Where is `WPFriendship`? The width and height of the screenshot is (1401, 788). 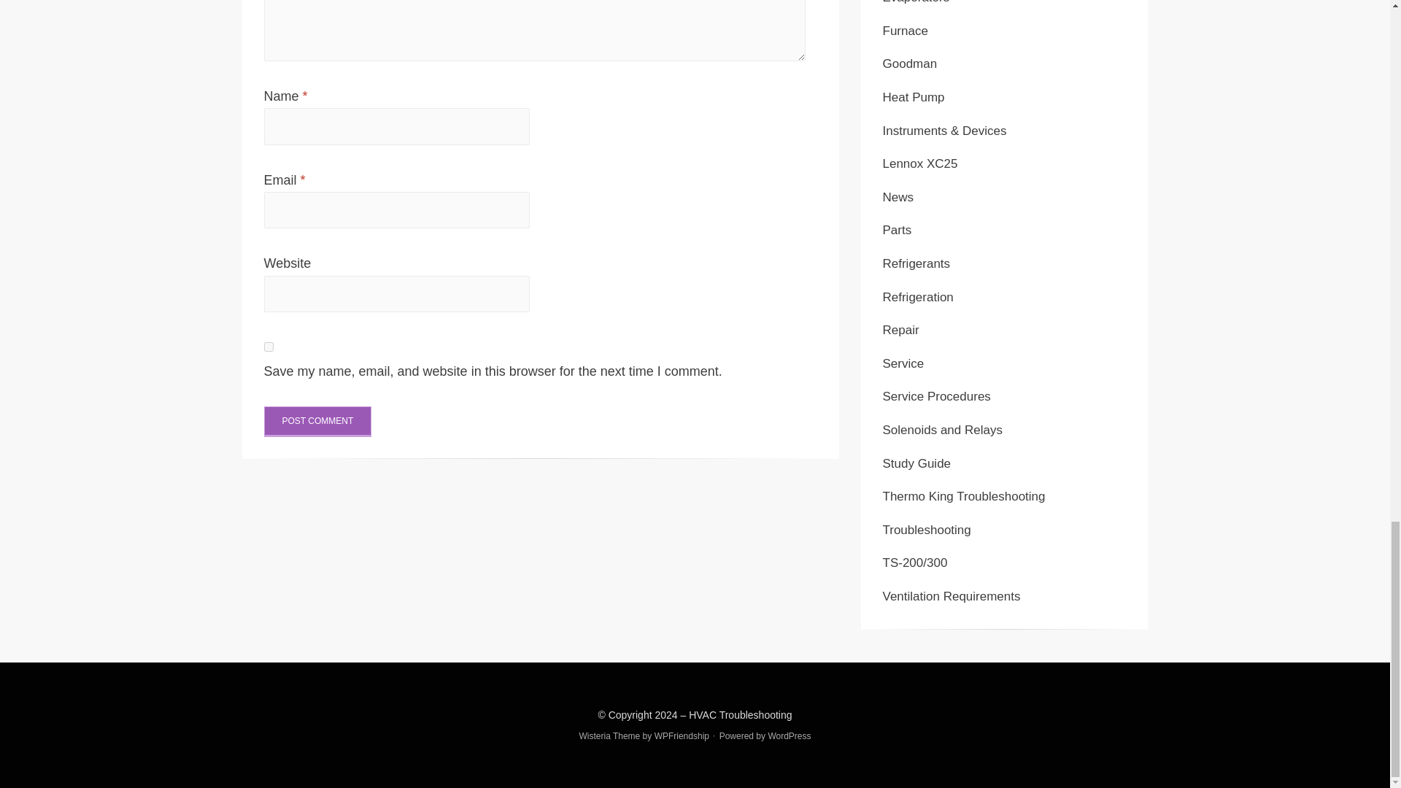
WPFriendship is located at coordinates (682, 736).